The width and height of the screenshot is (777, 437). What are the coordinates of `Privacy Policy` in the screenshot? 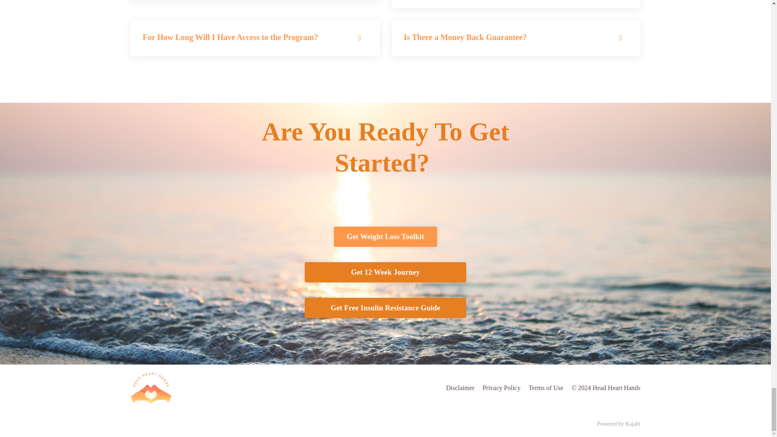 It's located at (501, 388).